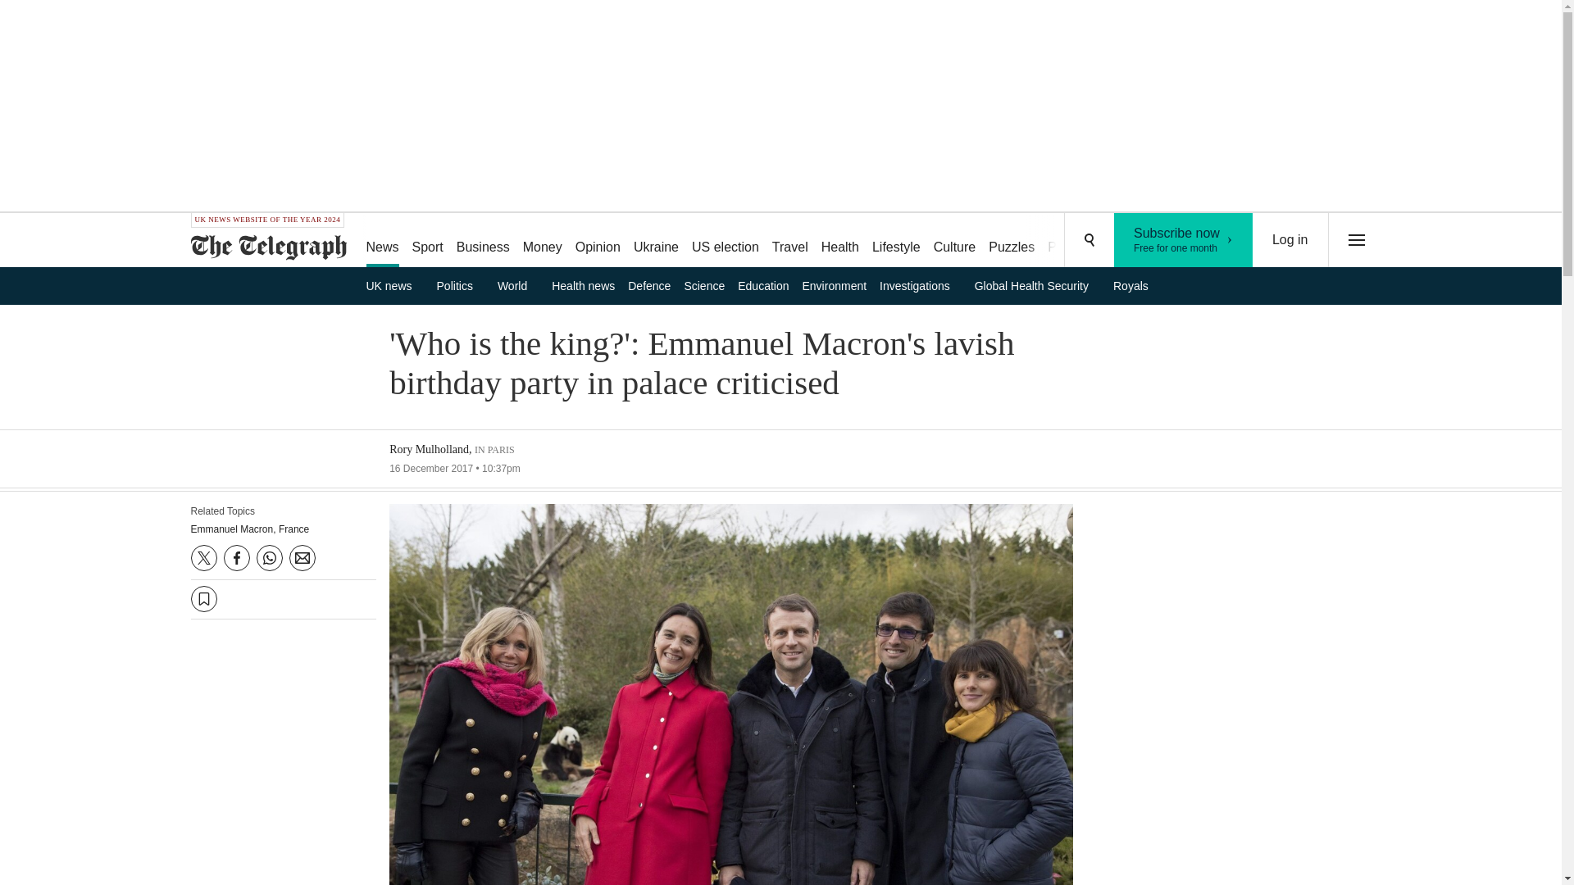  I want to click on Opinion, so click(597, 241).